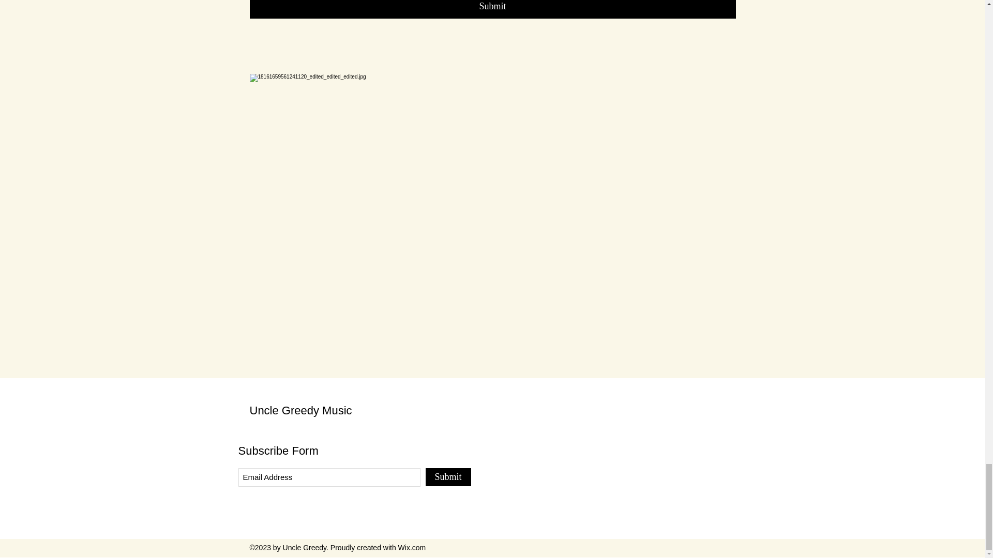 Image resolution: width=993 pixels, height=558 pixels. I want to click on Uncle Greedy Music, so click(300, 410).